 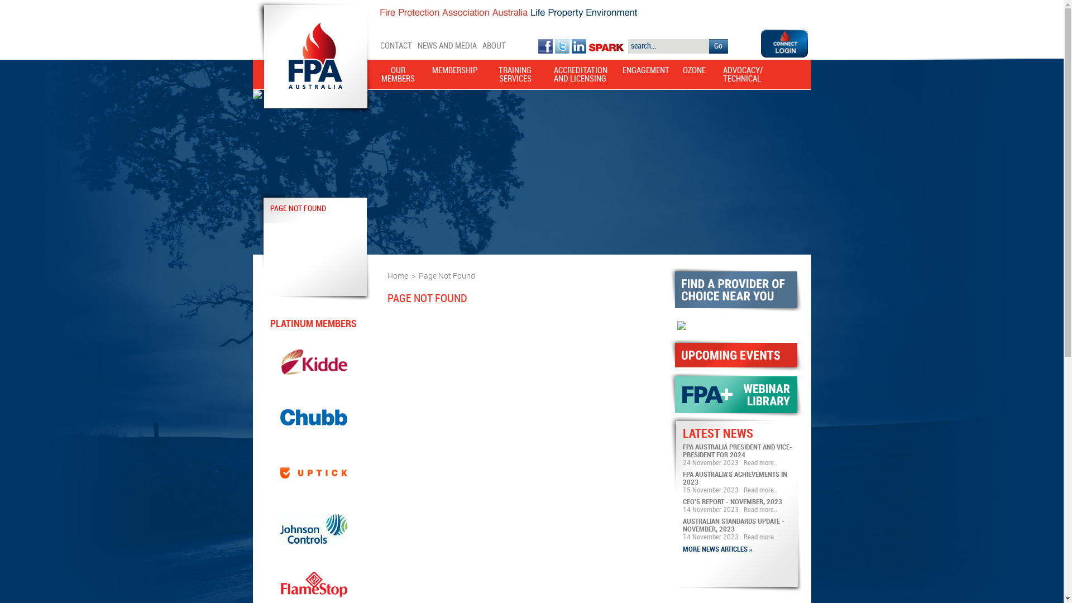 I want to click on TRAINING SERVICES, so click(x=515, y=78).